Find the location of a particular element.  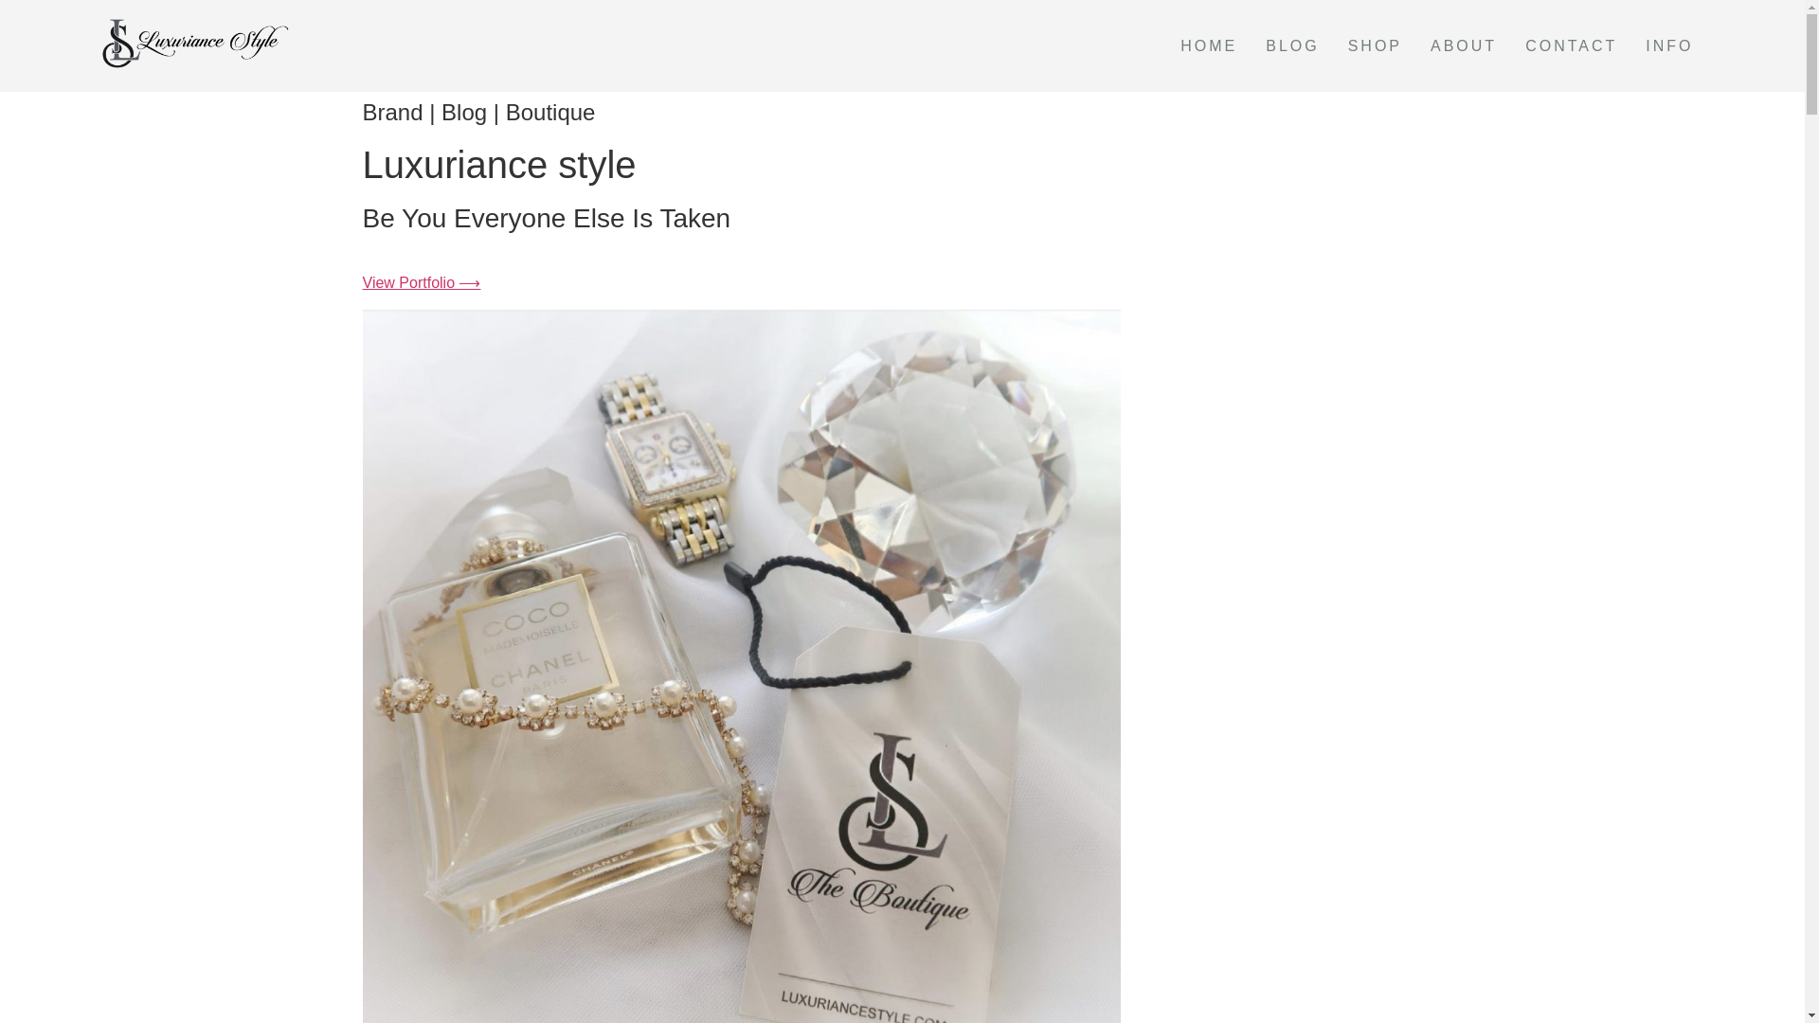

BLOG is located at coordinates (1292, 46).